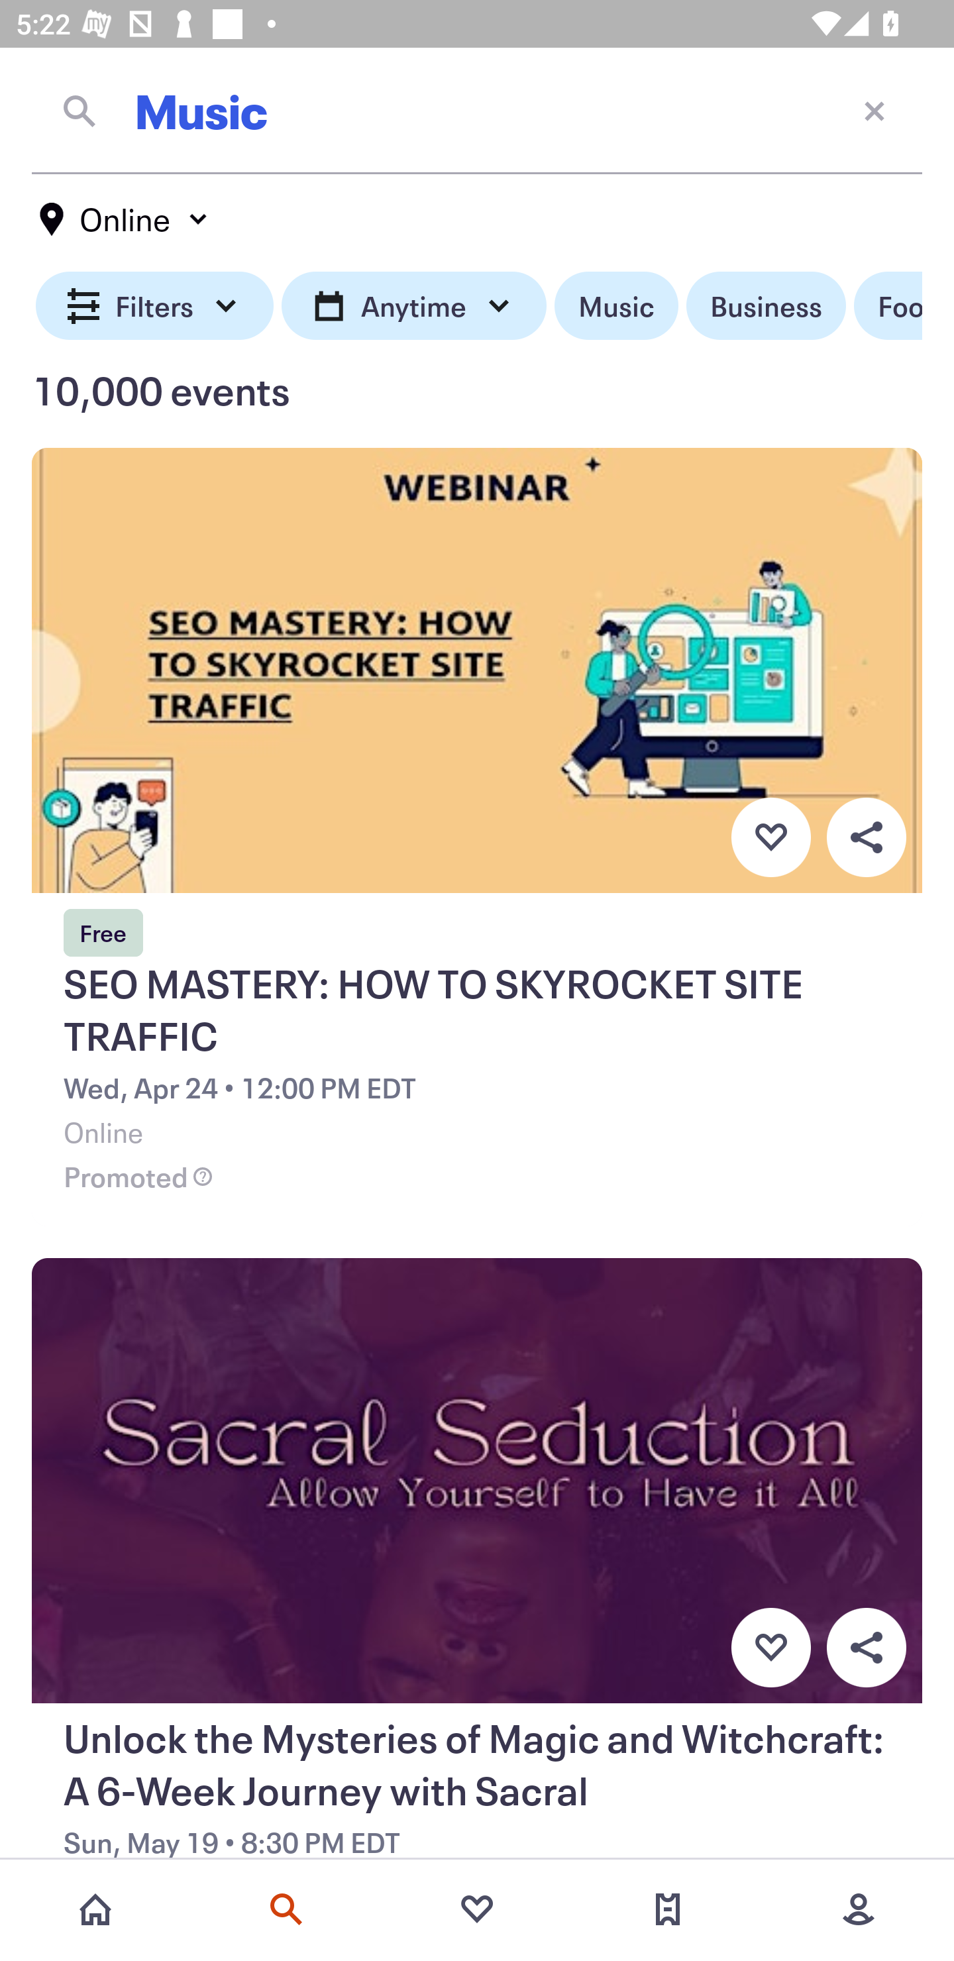 The image size is (954, 1961). I want to click on Online, so click(125, 219).